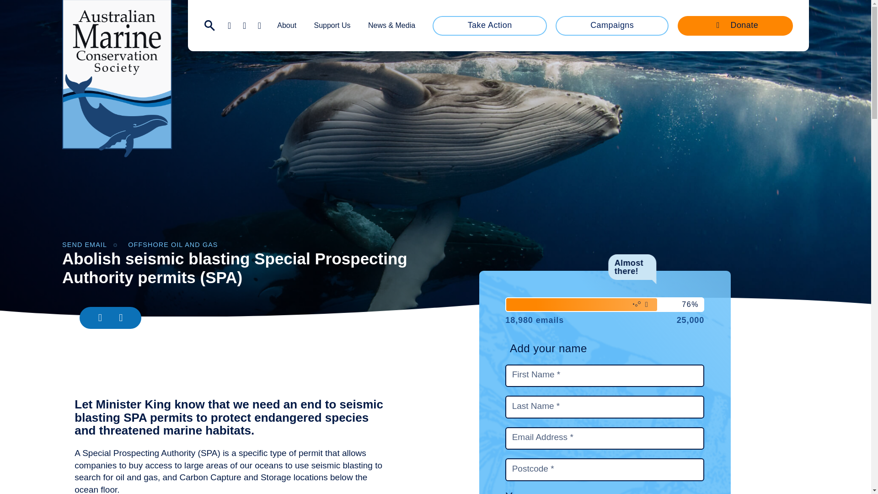  What do you see at coordinates (612, 25) in the screenshot?
I see `Campaigns` at bounding box center [612, 25].